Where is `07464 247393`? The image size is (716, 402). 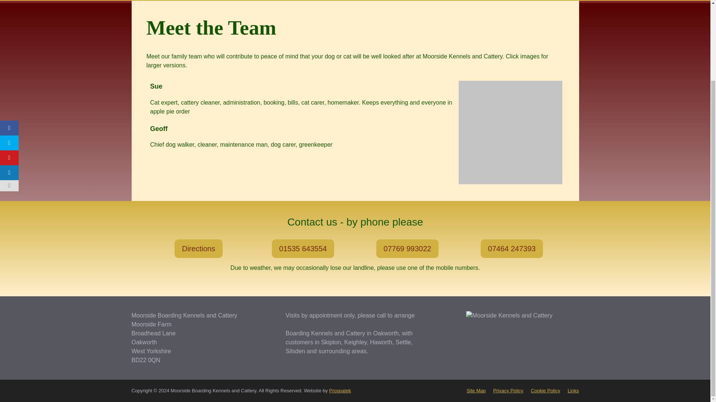 07464 247393 is located at coordinates (512, 249).